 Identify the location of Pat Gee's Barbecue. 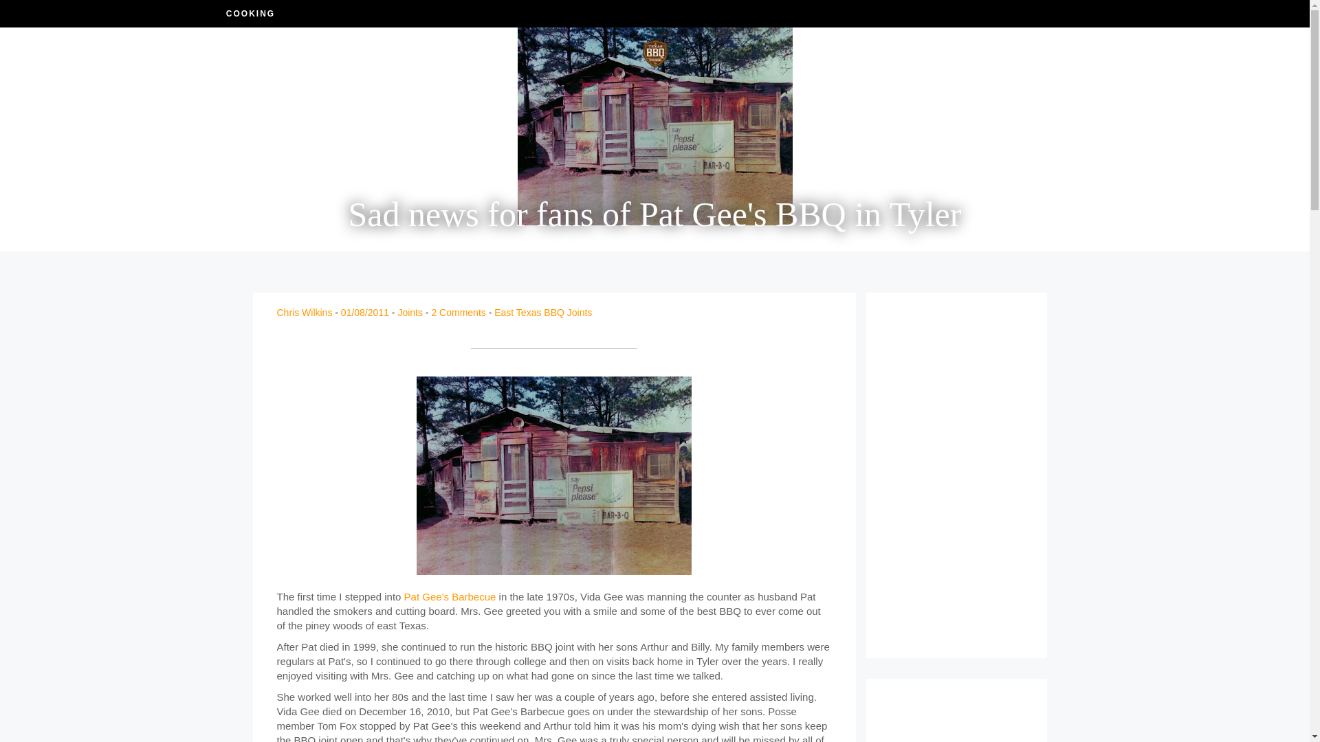
(450, 596).